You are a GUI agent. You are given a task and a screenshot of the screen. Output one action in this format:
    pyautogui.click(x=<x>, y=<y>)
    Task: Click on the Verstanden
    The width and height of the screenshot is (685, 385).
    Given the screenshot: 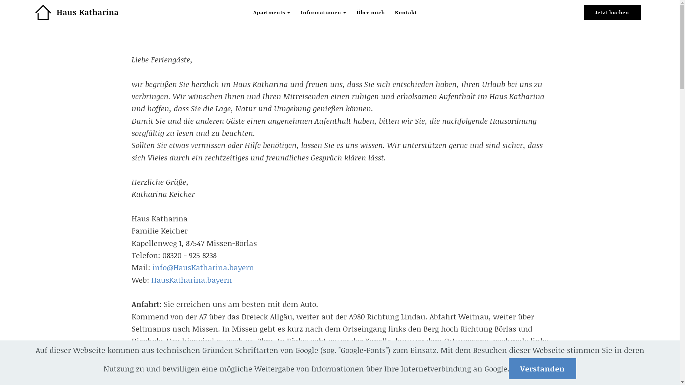 What is the action you would take?
    pyautogui.click(x=542, y=369)
    